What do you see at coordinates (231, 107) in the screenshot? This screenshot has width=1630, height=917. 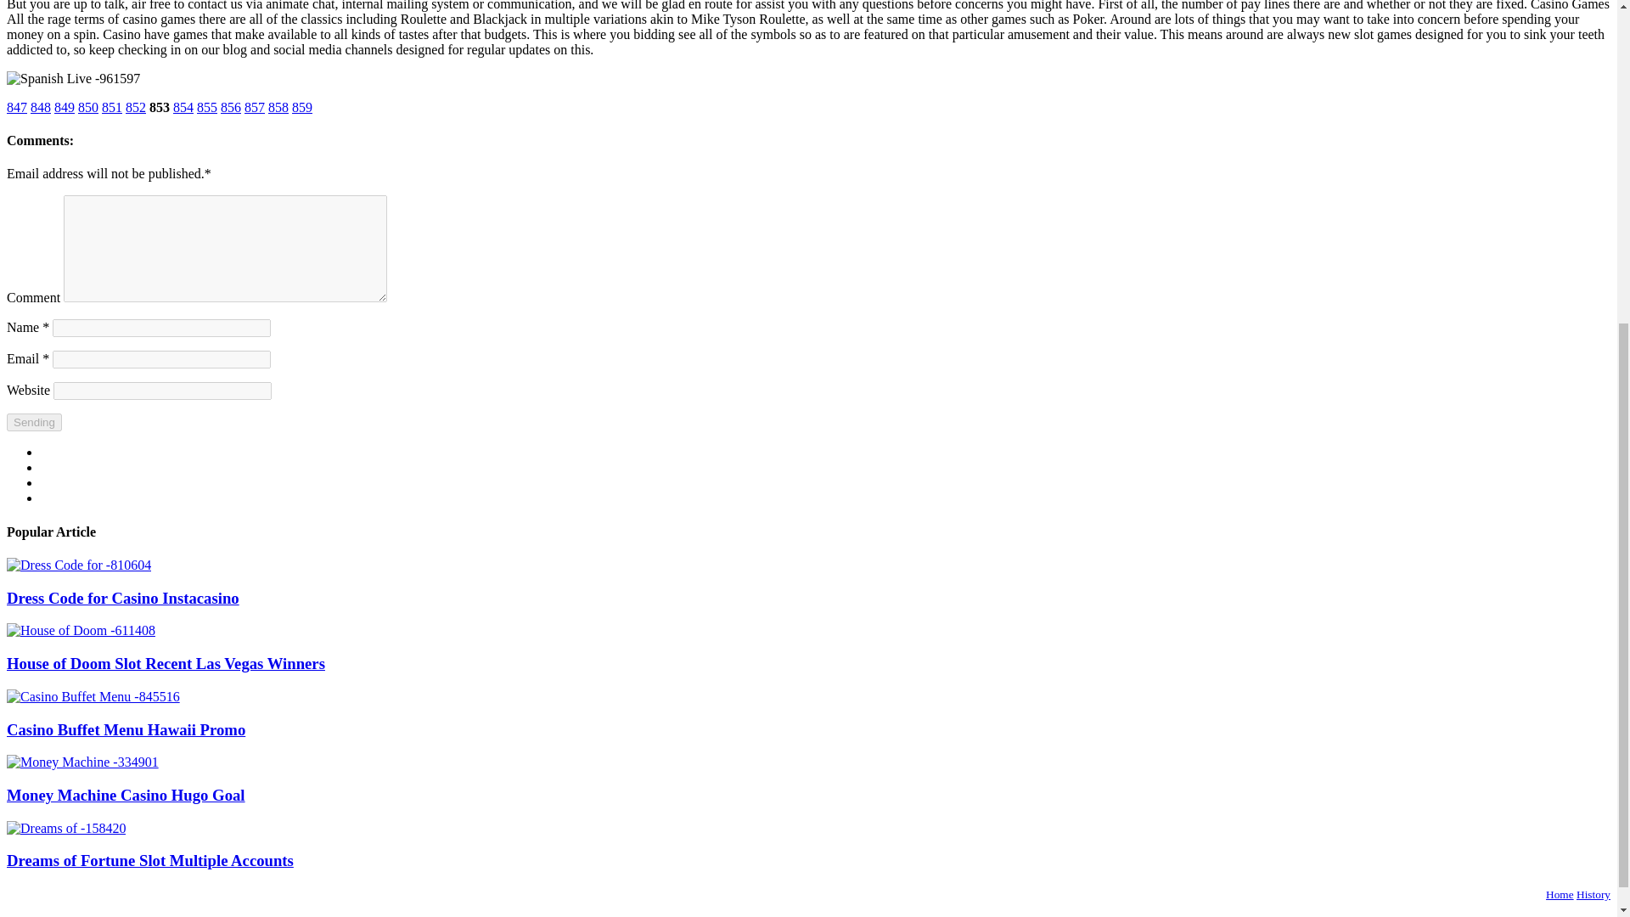 I see `856` at bounding box center [231, 107].